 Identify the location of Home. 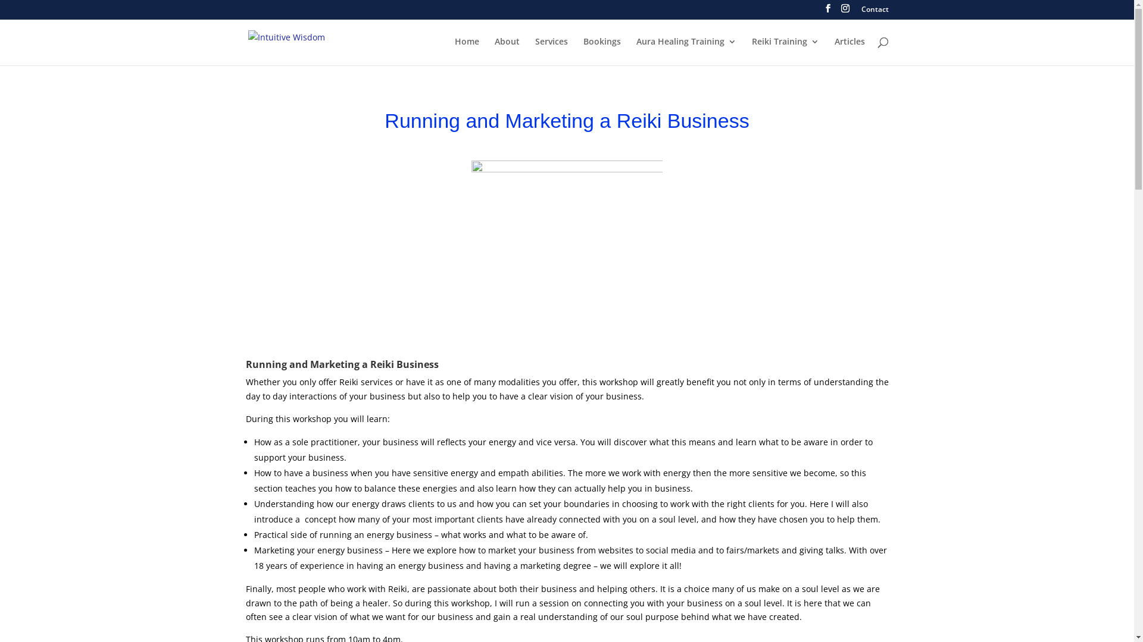
(467, 51).